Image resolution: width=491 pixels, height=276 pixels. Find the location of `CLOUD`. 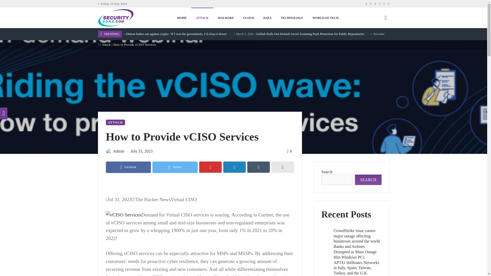

CLOUD is located at coordinates (248, 18).